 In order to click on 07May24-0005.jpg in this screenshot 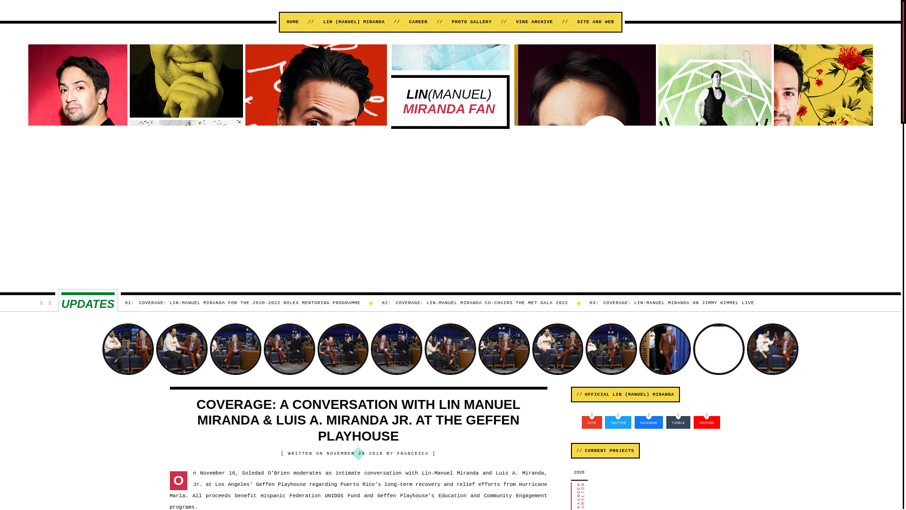, I will do `click(665, 348)`.